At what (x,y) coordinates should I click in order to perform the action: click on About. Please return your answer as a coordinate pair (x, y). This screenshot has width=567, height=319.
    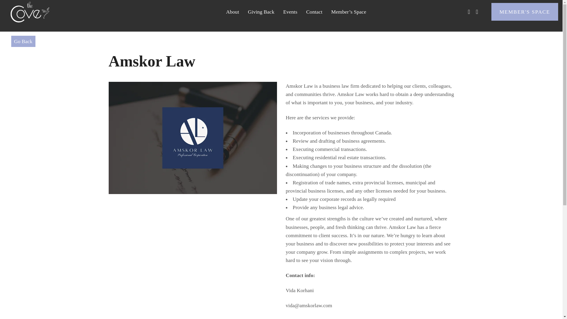
    Looking at the image, I should click on (233, 12).